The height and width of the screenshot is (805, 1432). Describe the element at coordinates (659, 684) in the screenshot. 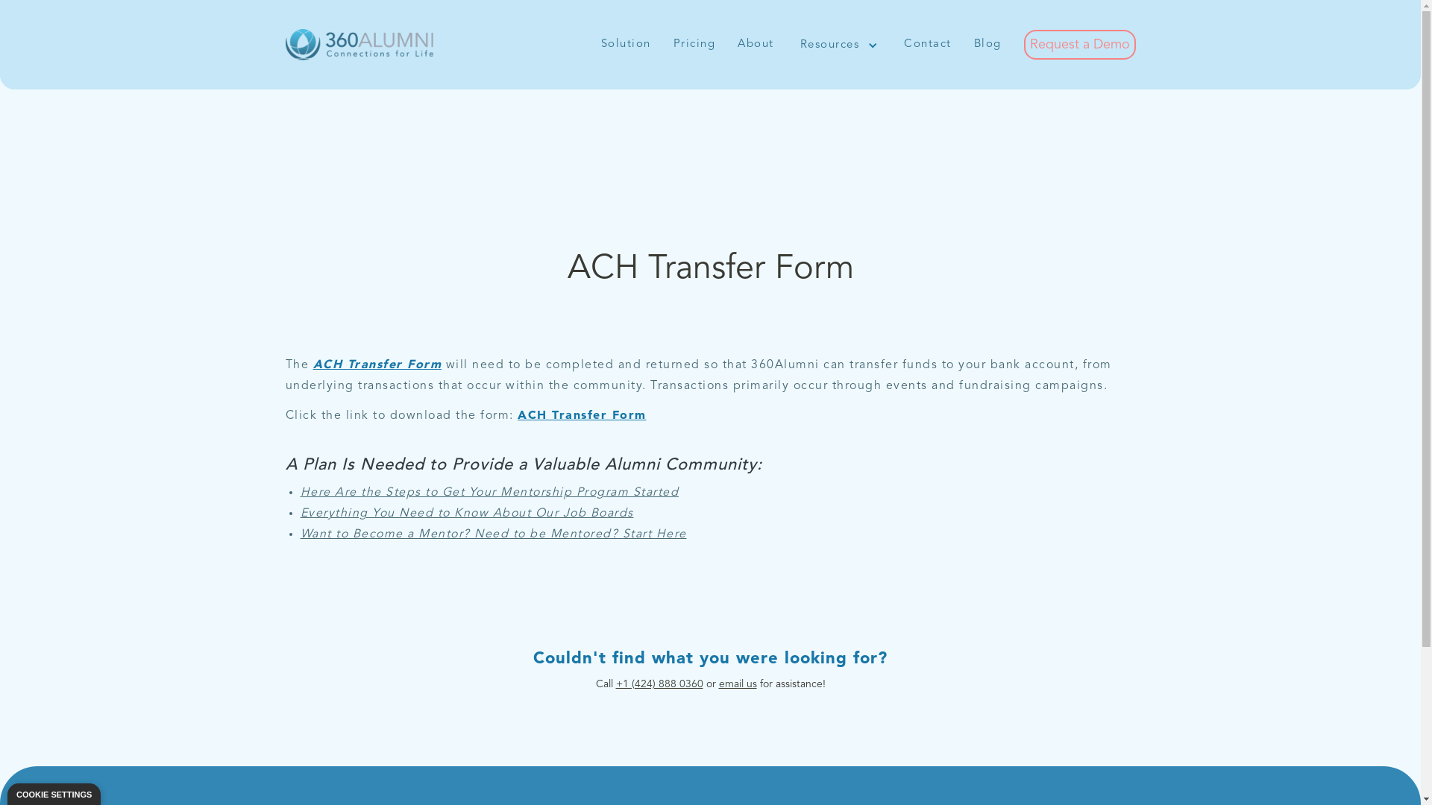

I see `+1 (424) 888 0360` at that location.